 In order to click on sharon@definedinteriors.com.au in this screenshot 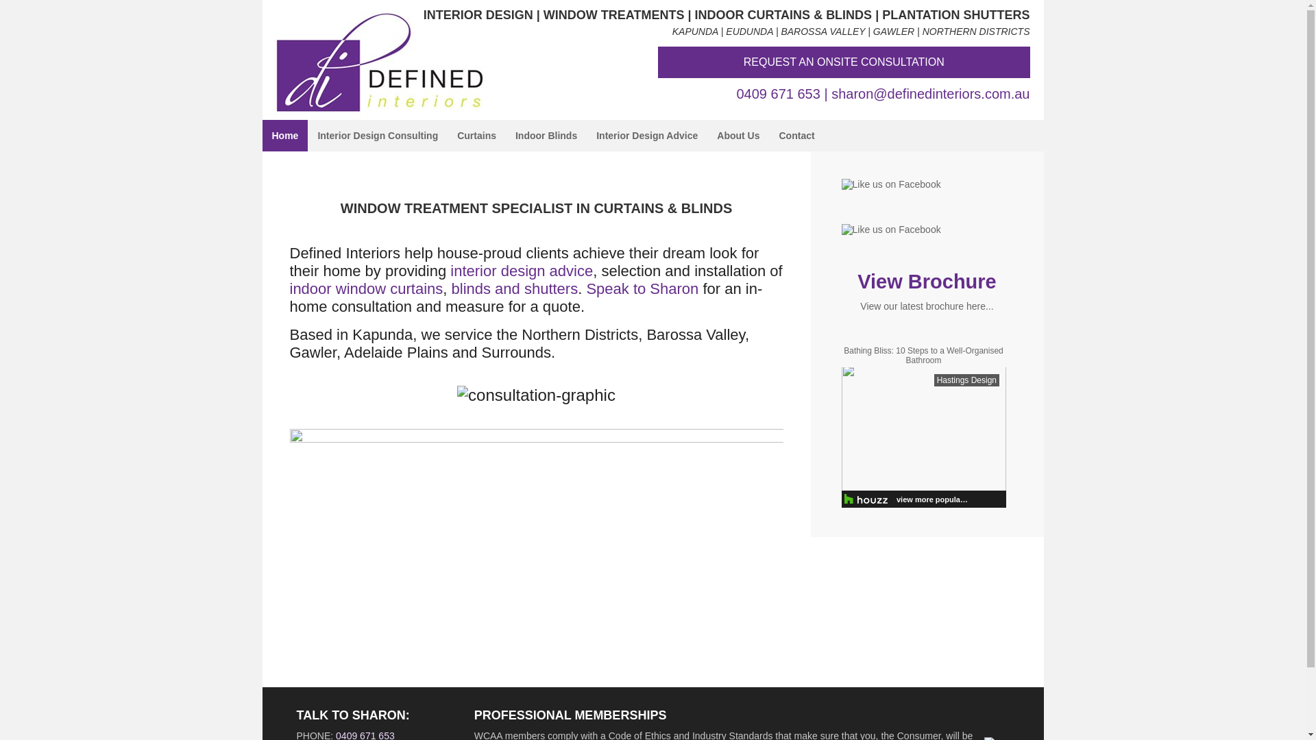, I will do `click(931, 94)`.